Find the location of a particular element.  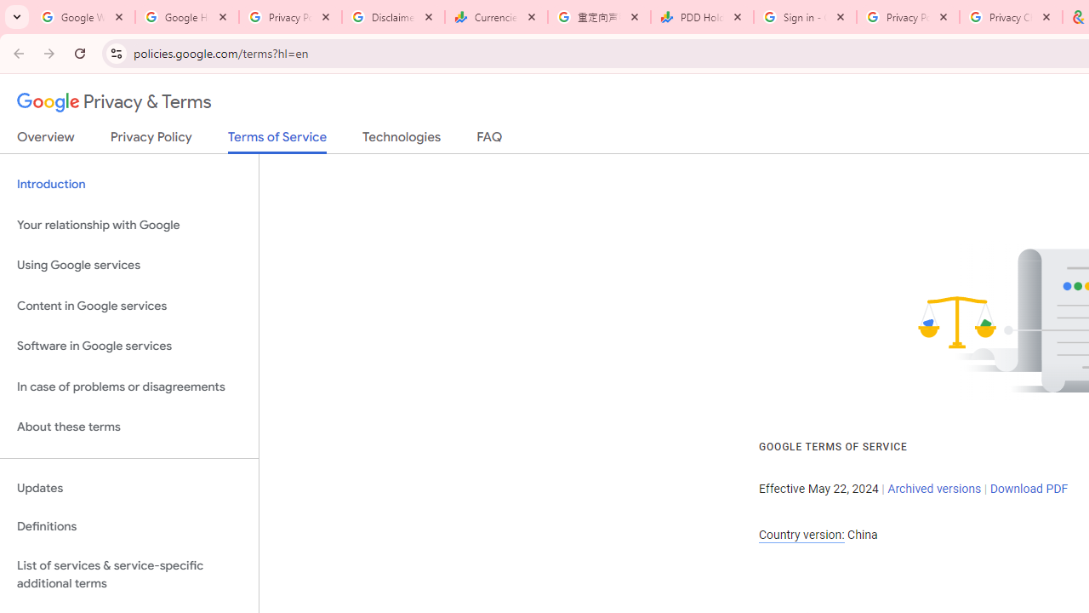

Updates is located at coordinates (129, 488).